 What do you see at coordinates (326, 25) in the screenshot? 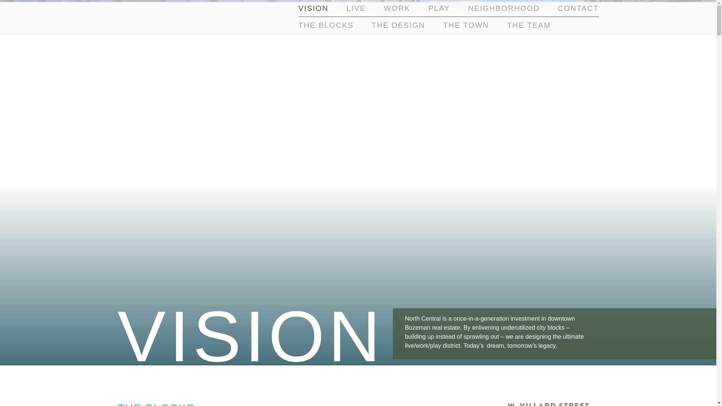
I see `THE BLOCKS` at bounding box center [326, 25].